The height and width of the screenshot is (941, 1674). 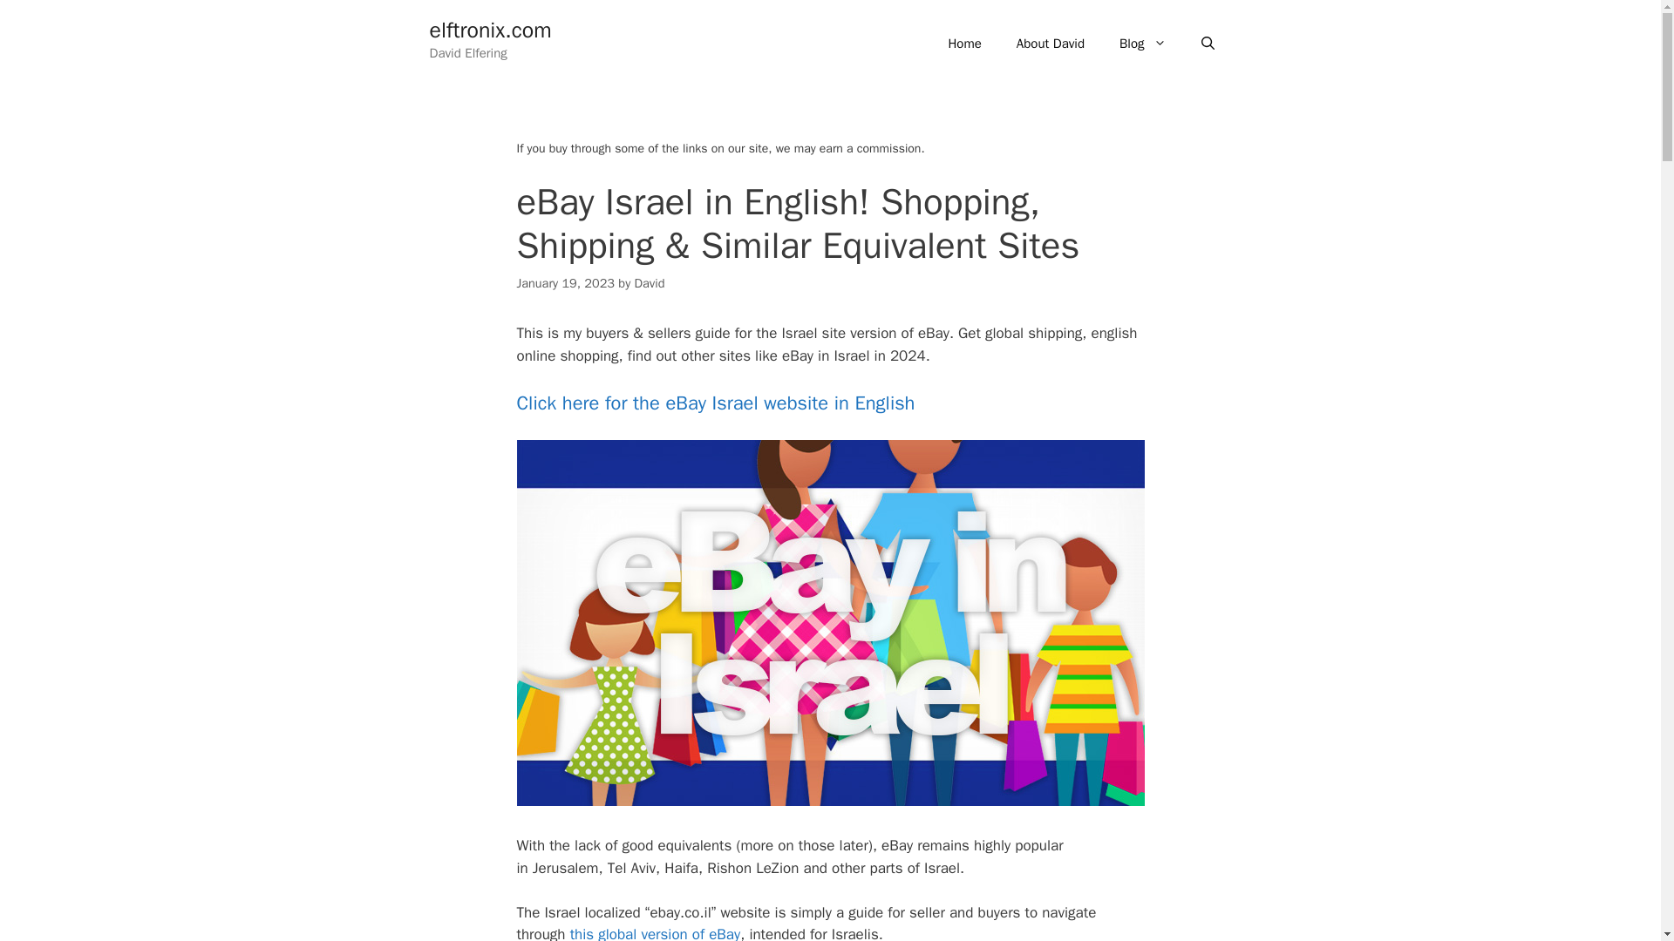 I want to click on About David, so click(x=1050, y=44).